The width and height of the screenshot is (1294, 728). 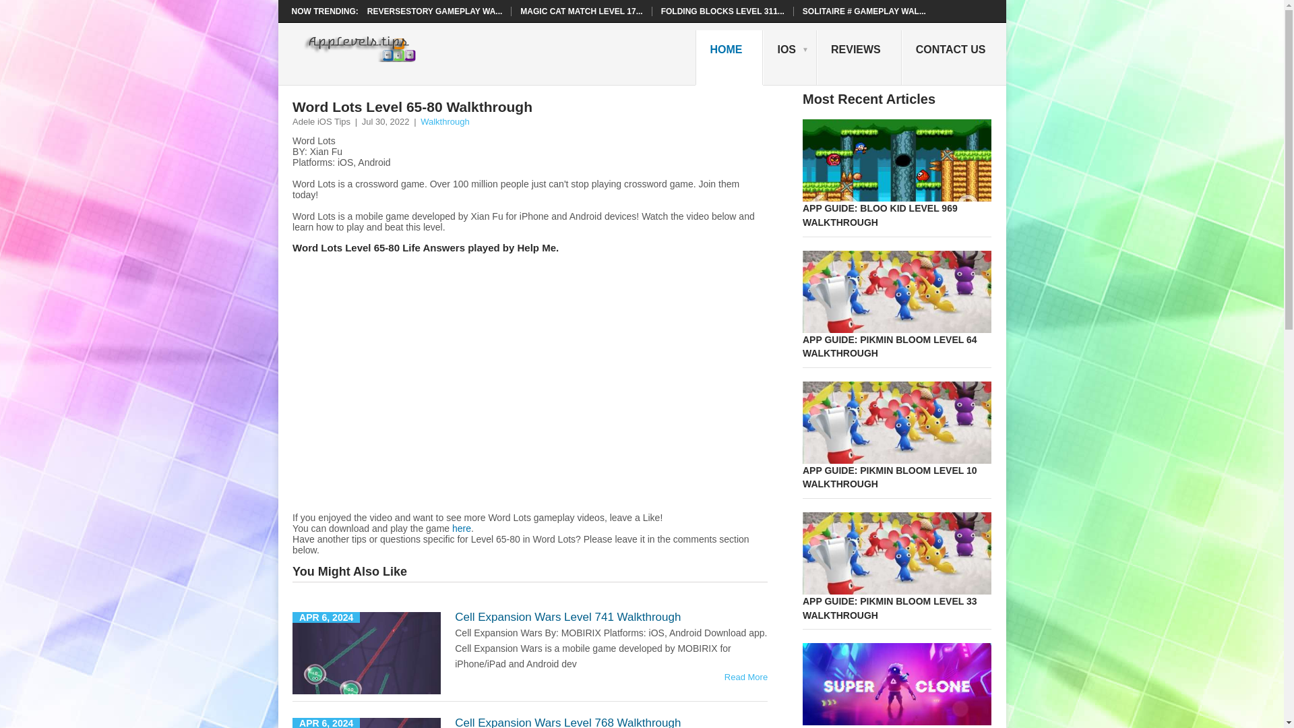 I want to click on Cell Expansion Wars Level 741 Walkthrough, so click(x=745, y=677).